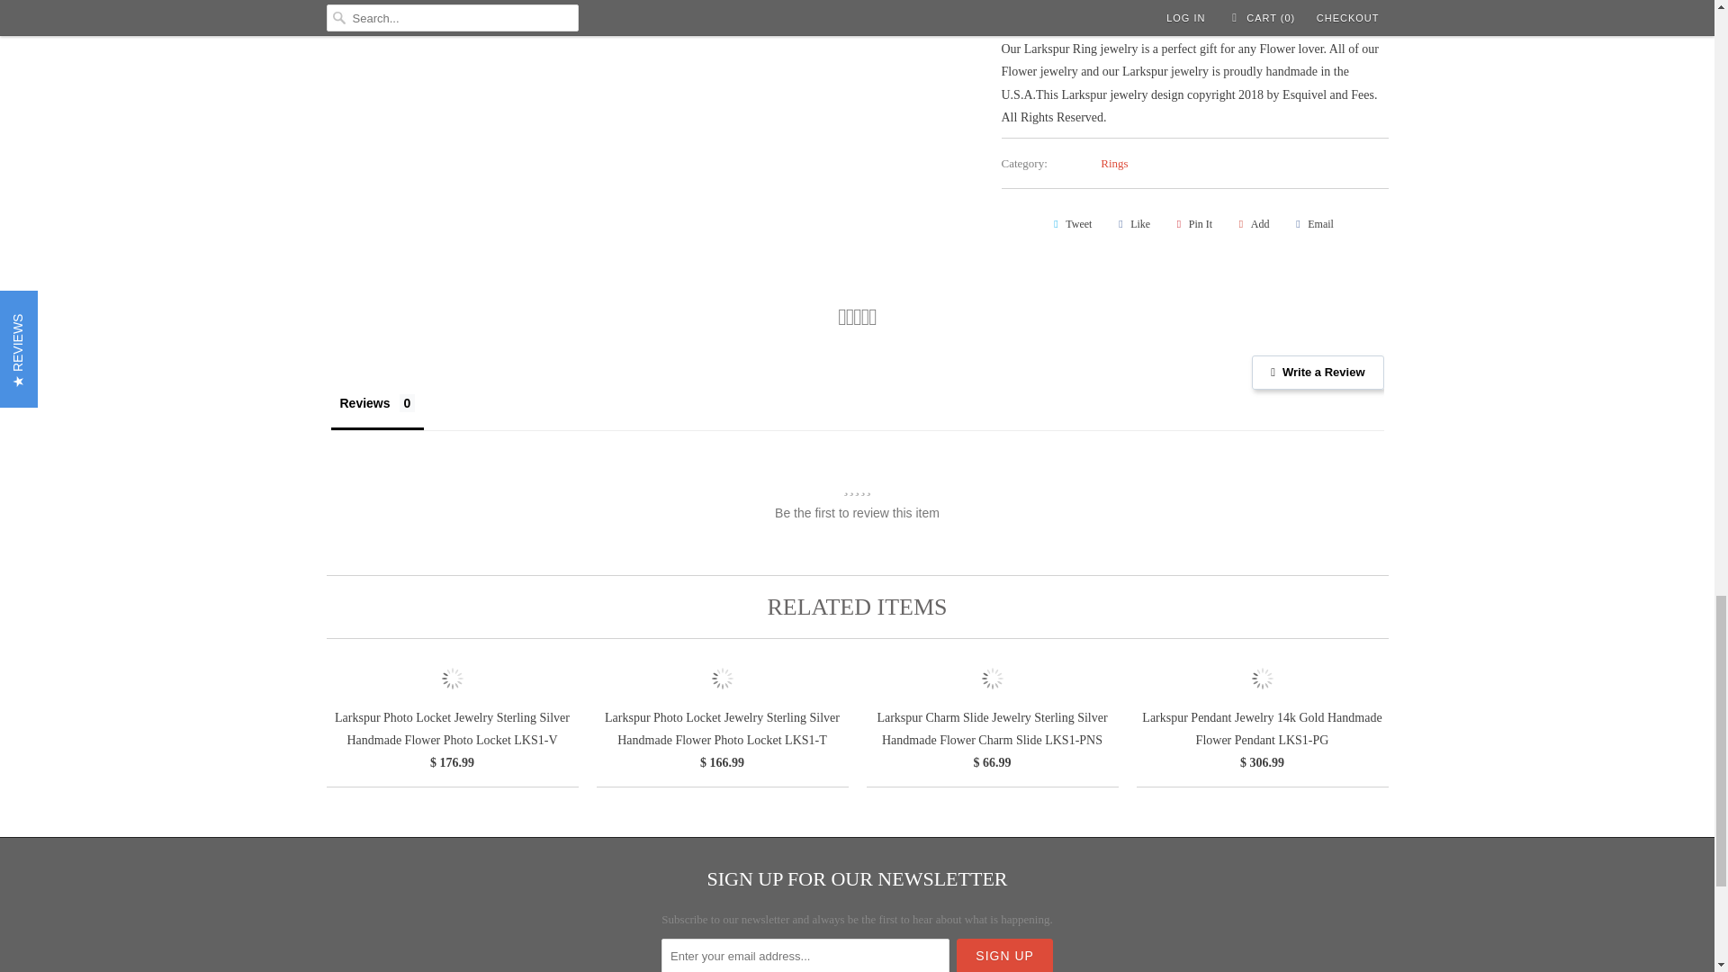 The image size is (1728, 972). I want to click on Products tagged Rings, so click(1114, 163).